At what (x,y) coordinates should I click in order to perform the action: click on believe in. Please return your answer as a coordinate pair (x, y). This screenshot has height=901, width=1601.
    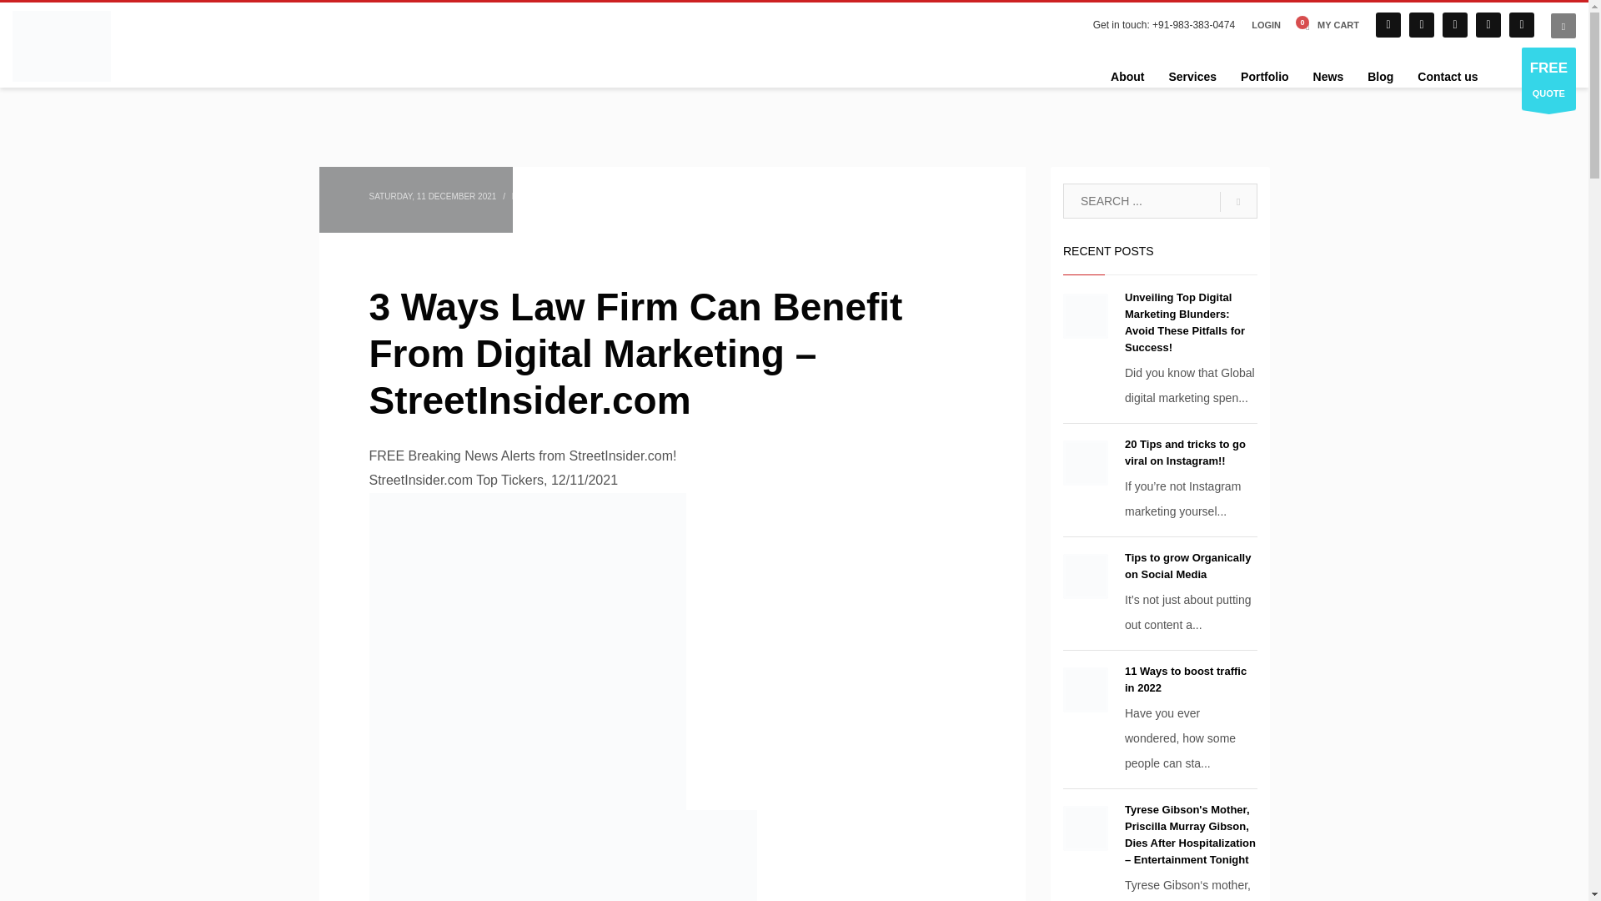
    Looking at the image, I should click on (62, 47).